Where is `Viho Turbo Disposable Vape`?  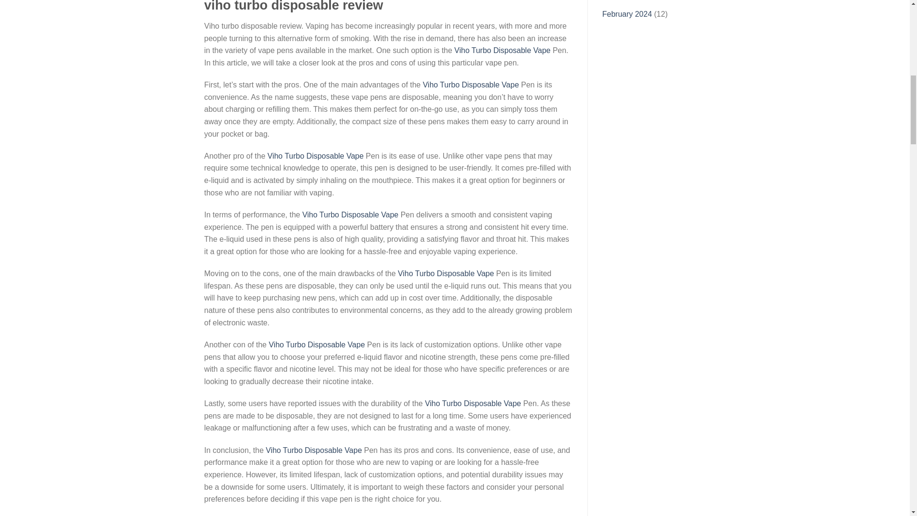 Viho Turbo Disposable Vape is located at coordinates (502, 51).